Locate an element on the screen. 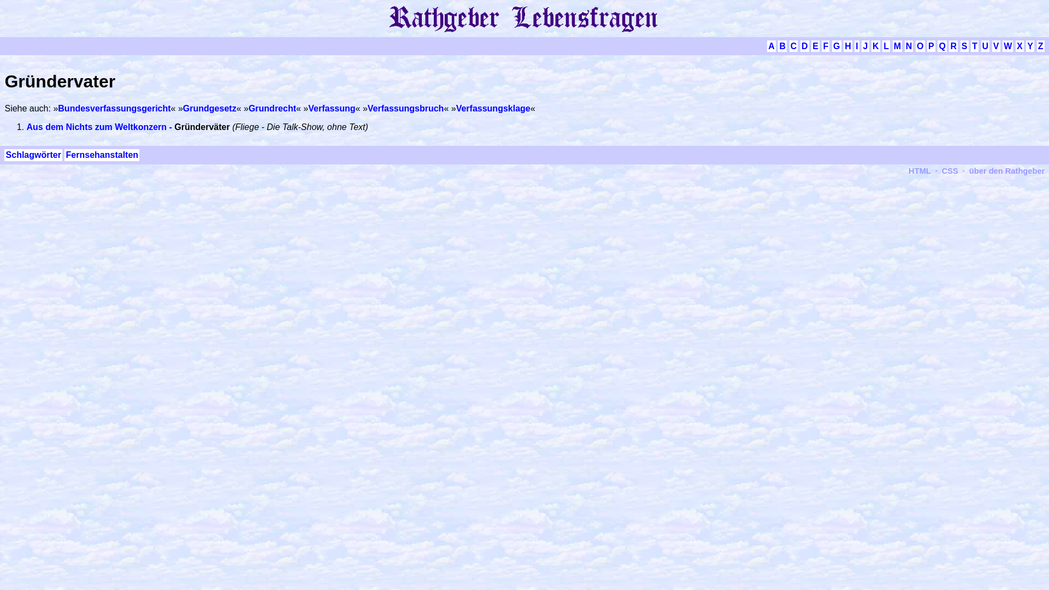  CSS is located at coordinates (950, 171).